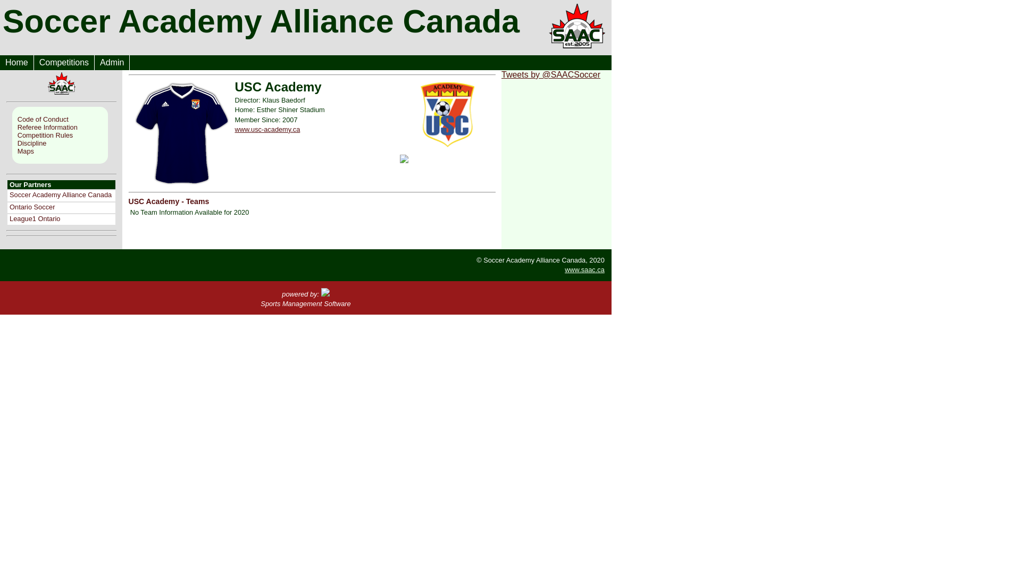 This screenshot has height=574, width=1021. What do you see at coordinates (17, 63) in the screenshot?
I see `Home` at bounding box center [17, 63].